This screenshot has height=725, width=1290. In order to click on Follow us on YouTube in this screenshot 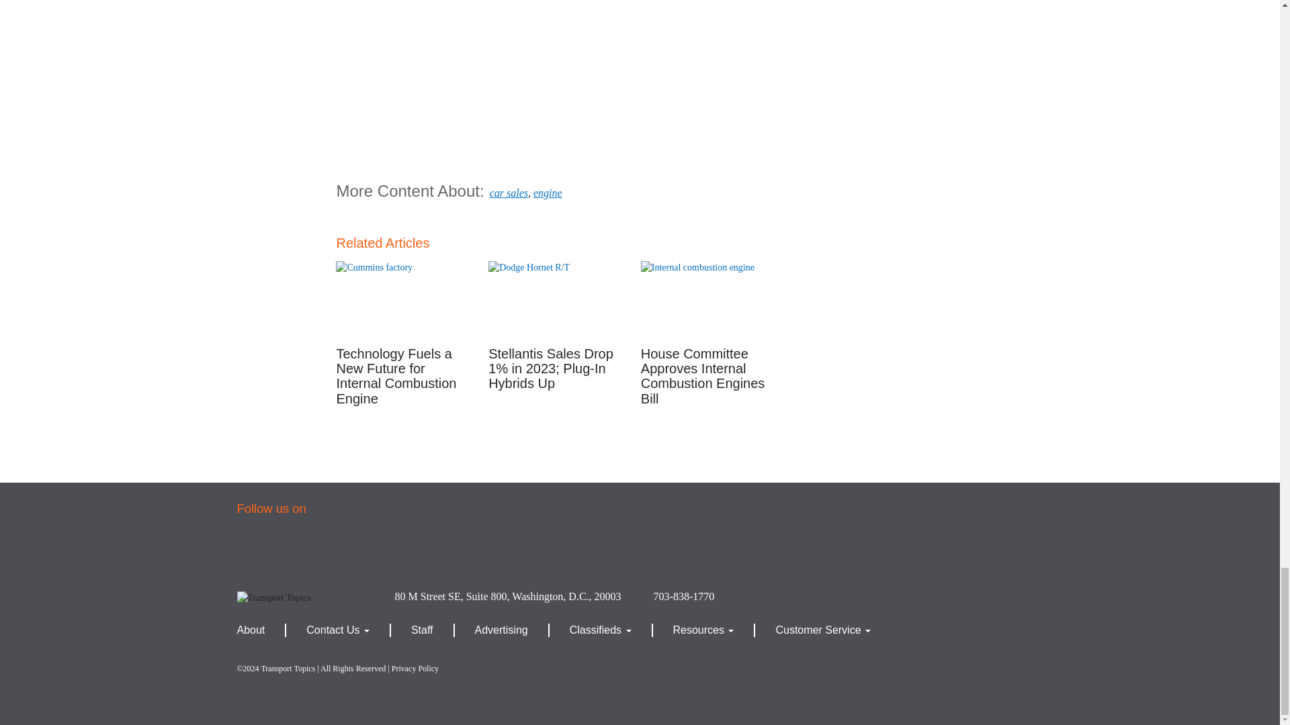, I will do `click(361, 550)`.